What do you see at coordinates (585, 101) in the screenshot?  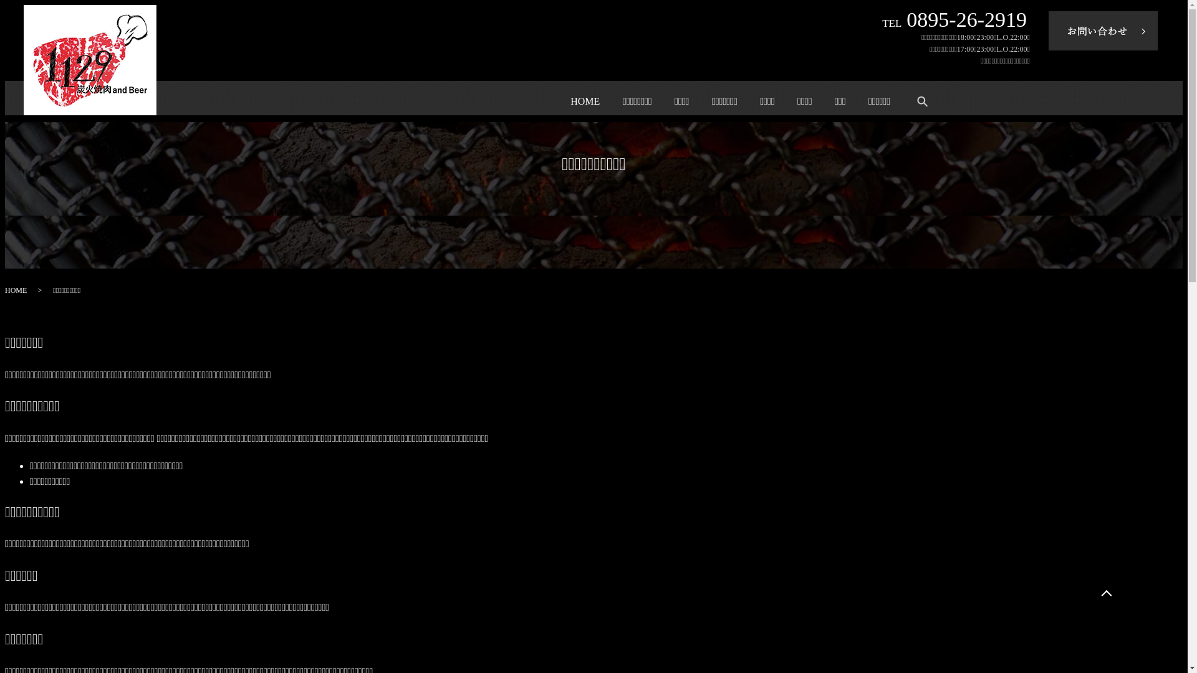 I see `HOME` at bounding box center [585, 101].